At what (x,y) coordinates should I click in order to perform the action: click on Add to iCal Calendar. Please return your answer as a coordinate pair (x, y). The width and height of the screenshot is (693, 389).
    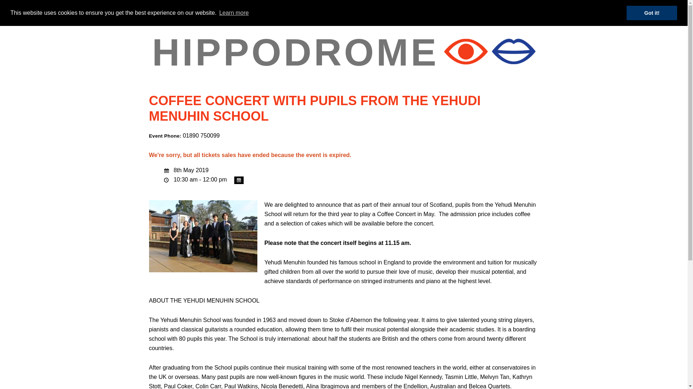
    Looking at the image, I should click on (239, 180).